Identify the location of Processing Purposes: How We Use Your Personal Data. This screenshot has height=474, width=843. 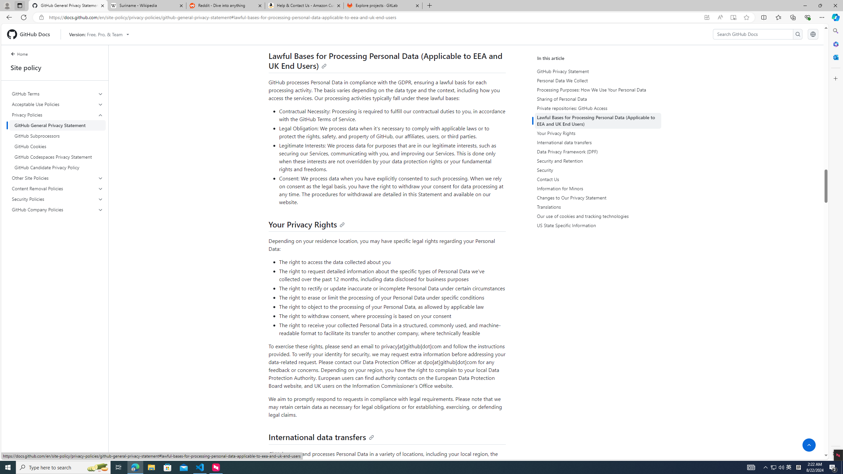
(599, 90).